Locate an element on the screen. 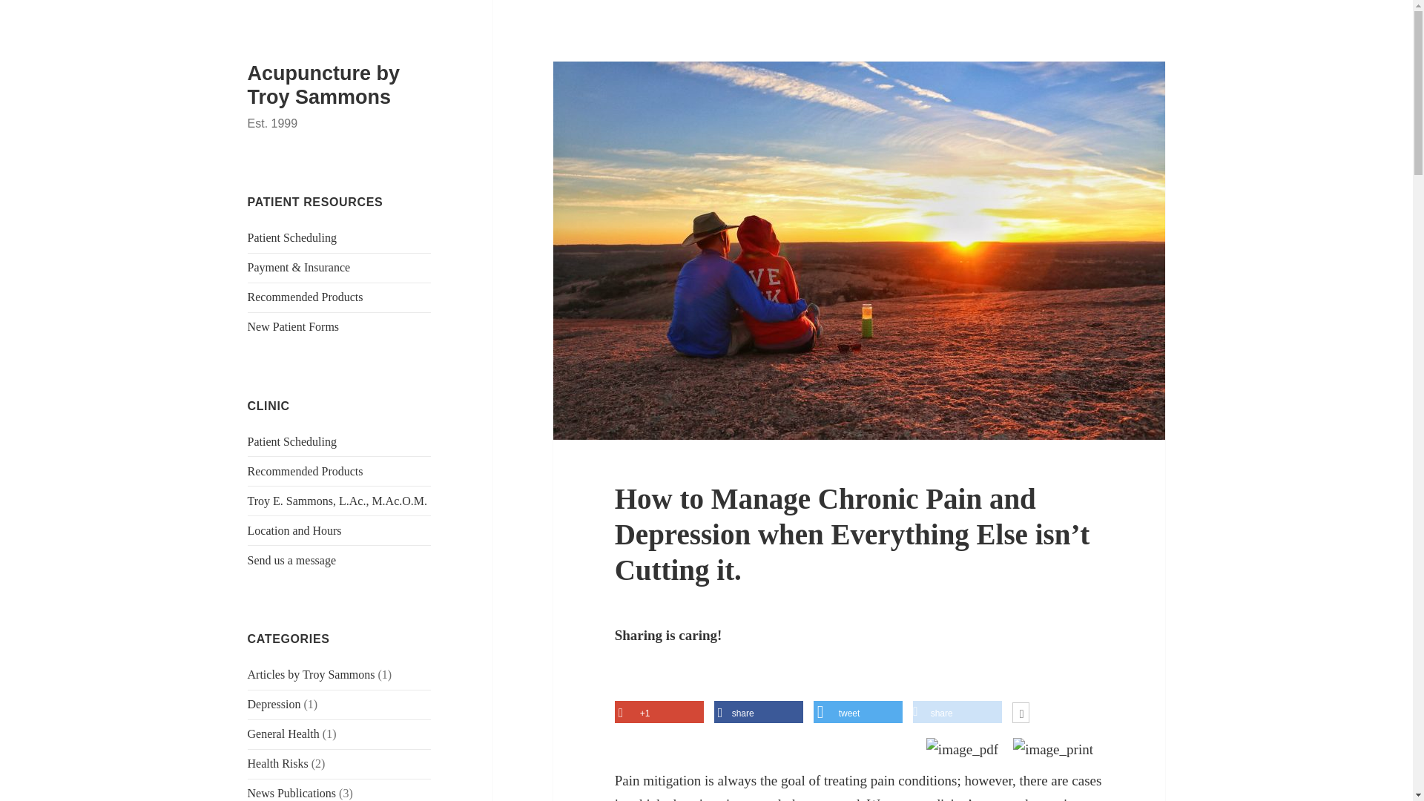 The image size is (1424, 801). share is located at coordinates (957, 713).